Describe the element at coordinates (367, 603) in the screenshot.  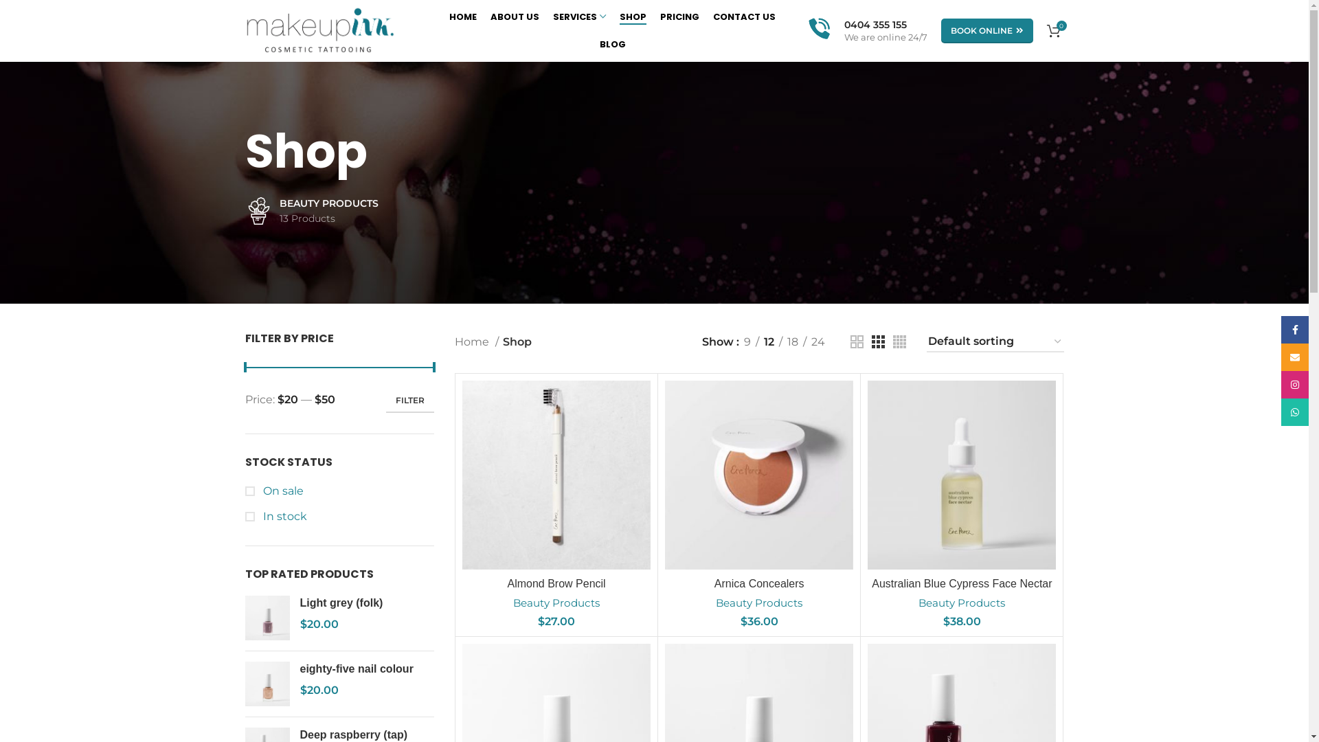
I see `Light grey (folk)` at that location.